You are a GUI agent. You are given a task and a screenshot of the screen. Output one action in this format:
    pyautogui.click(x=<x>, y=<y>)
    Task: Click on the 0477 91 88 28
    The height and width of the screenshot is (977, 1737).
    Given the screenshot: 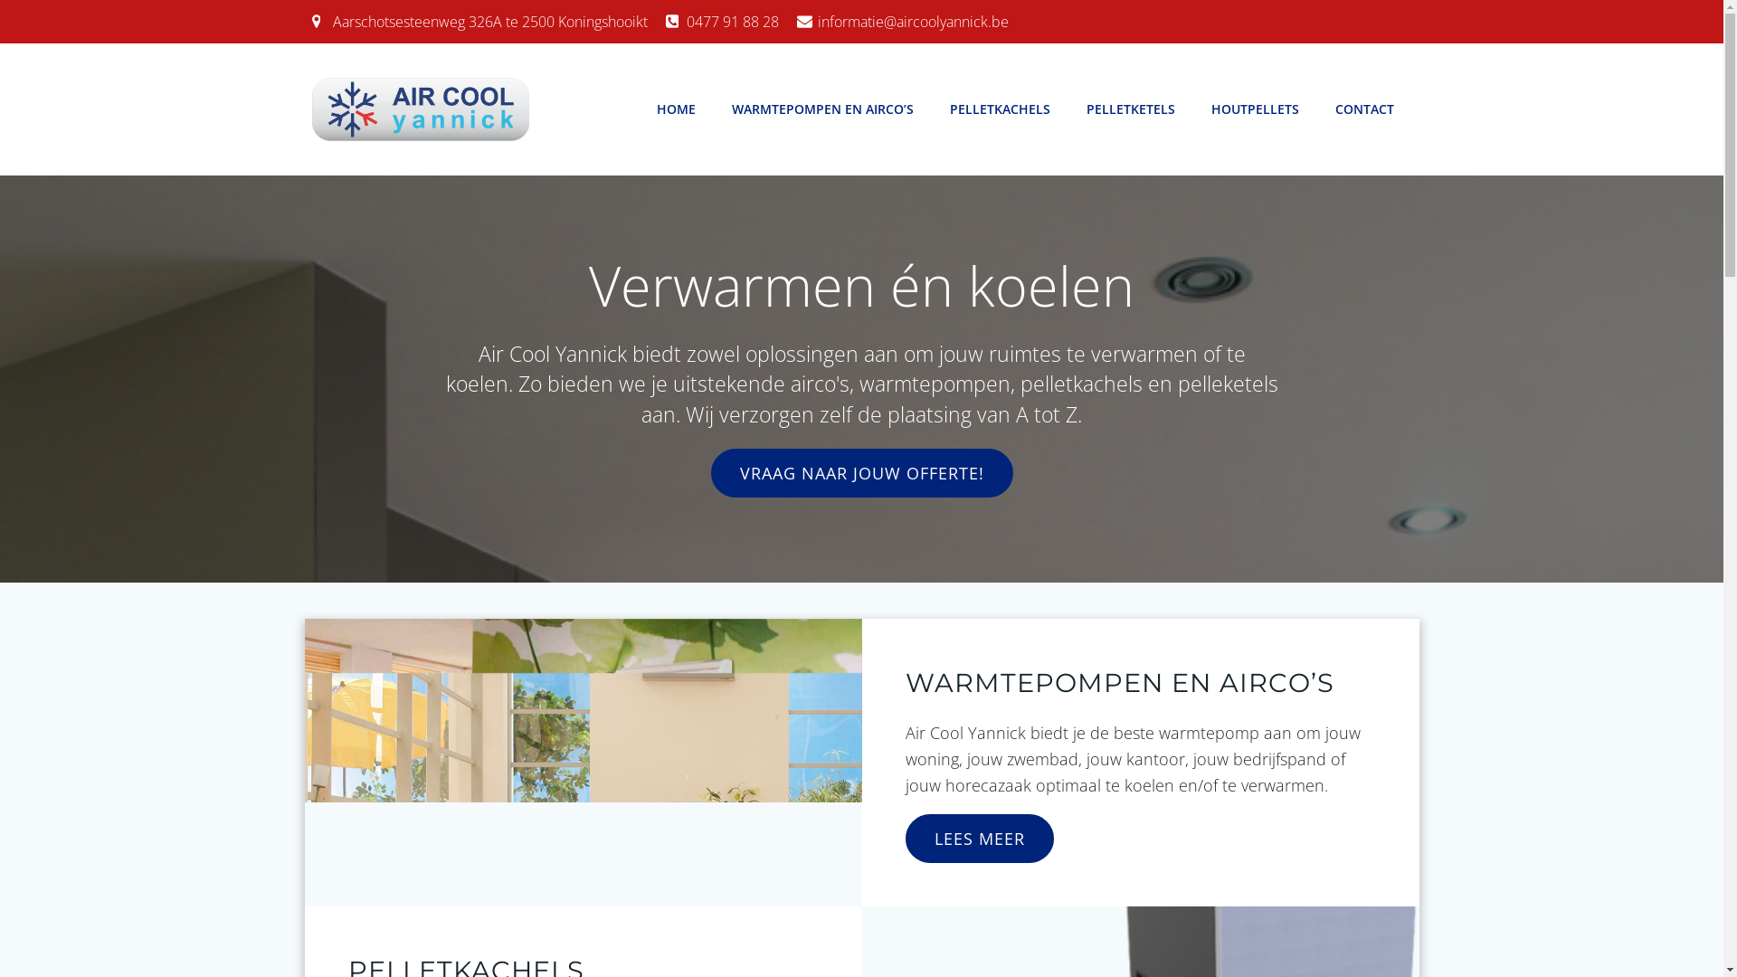 What is the action you would take?
    pyautogui.click(x=722, y=22)
    